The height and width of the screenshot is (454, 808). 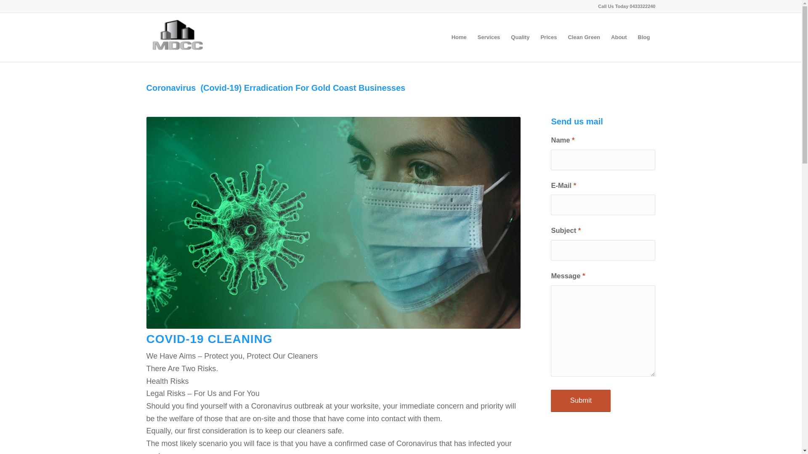 What do you see at coordinates (619, 37) in the screenshot?
I see `About` at bounding box center [619, 37].